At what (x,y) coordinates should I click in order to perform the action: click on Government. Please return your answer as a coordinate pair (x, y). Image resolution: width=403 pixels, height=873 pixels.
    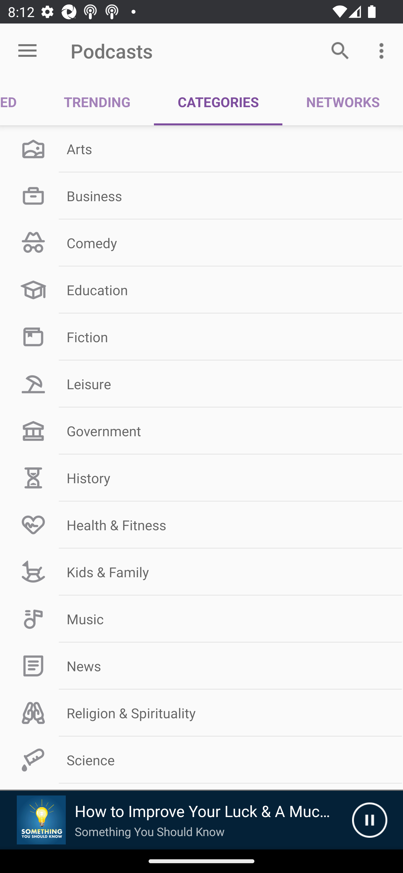
    Looking at the image, I should click on (201, 431).